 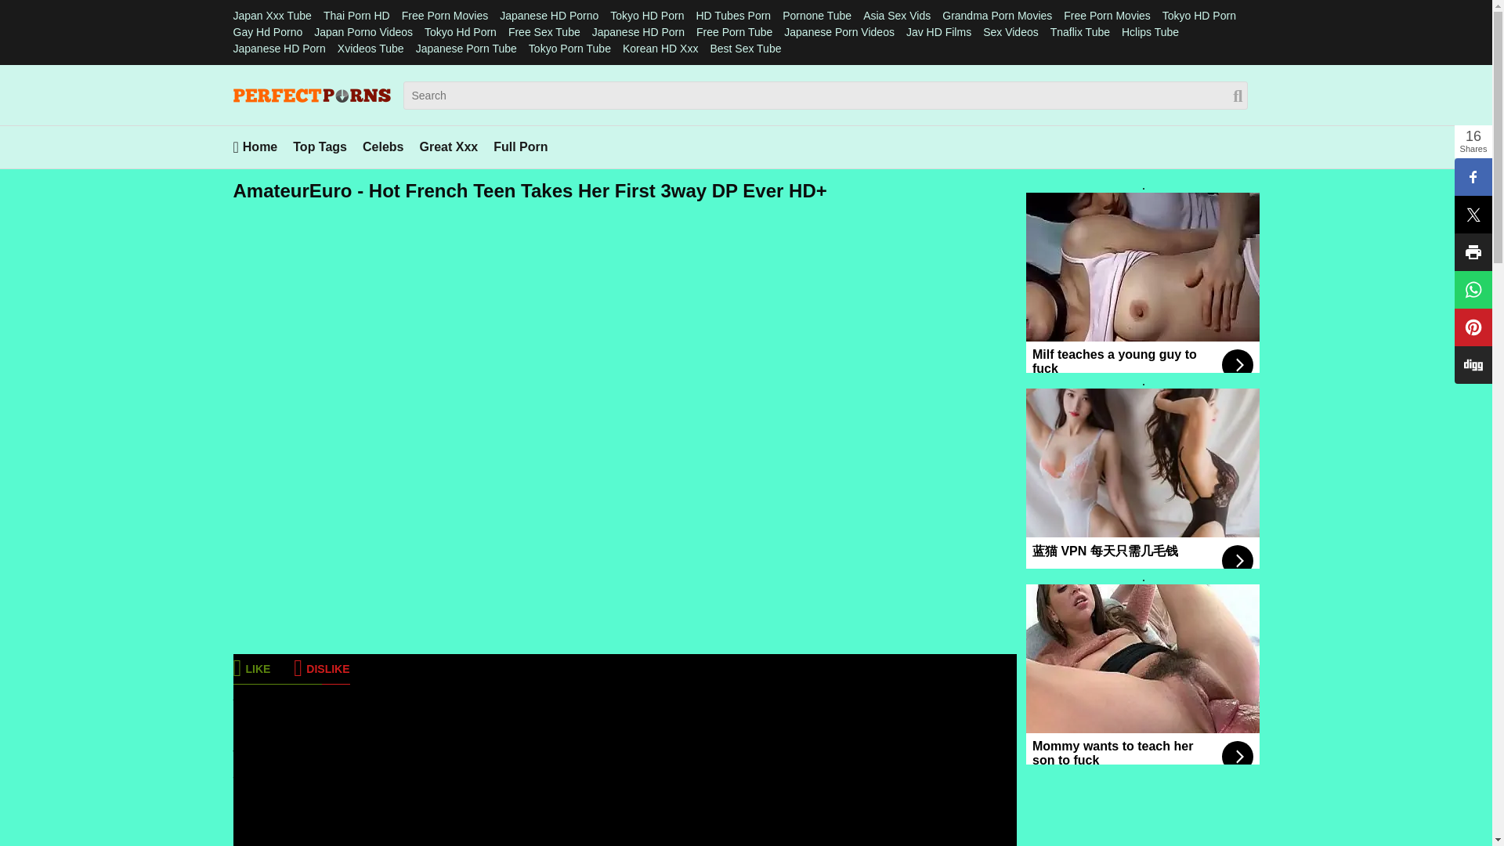 I want to click on Home, so click(x=255, y=146).